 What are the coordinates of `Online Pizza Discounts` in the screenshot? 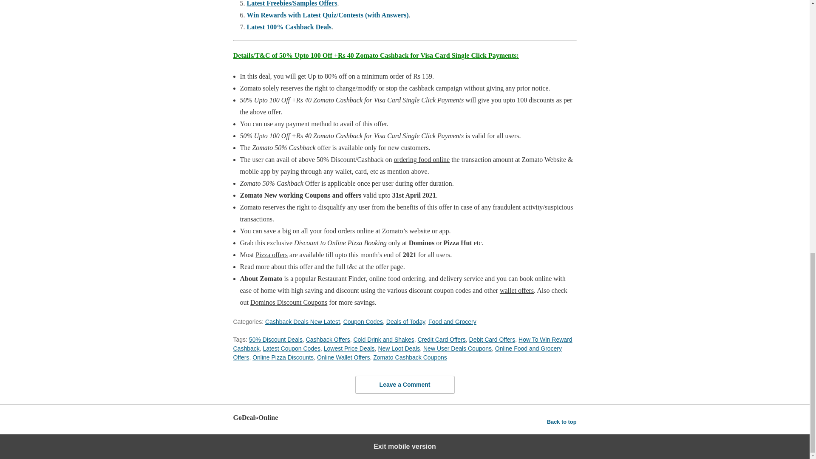 It's located at (283, 357).